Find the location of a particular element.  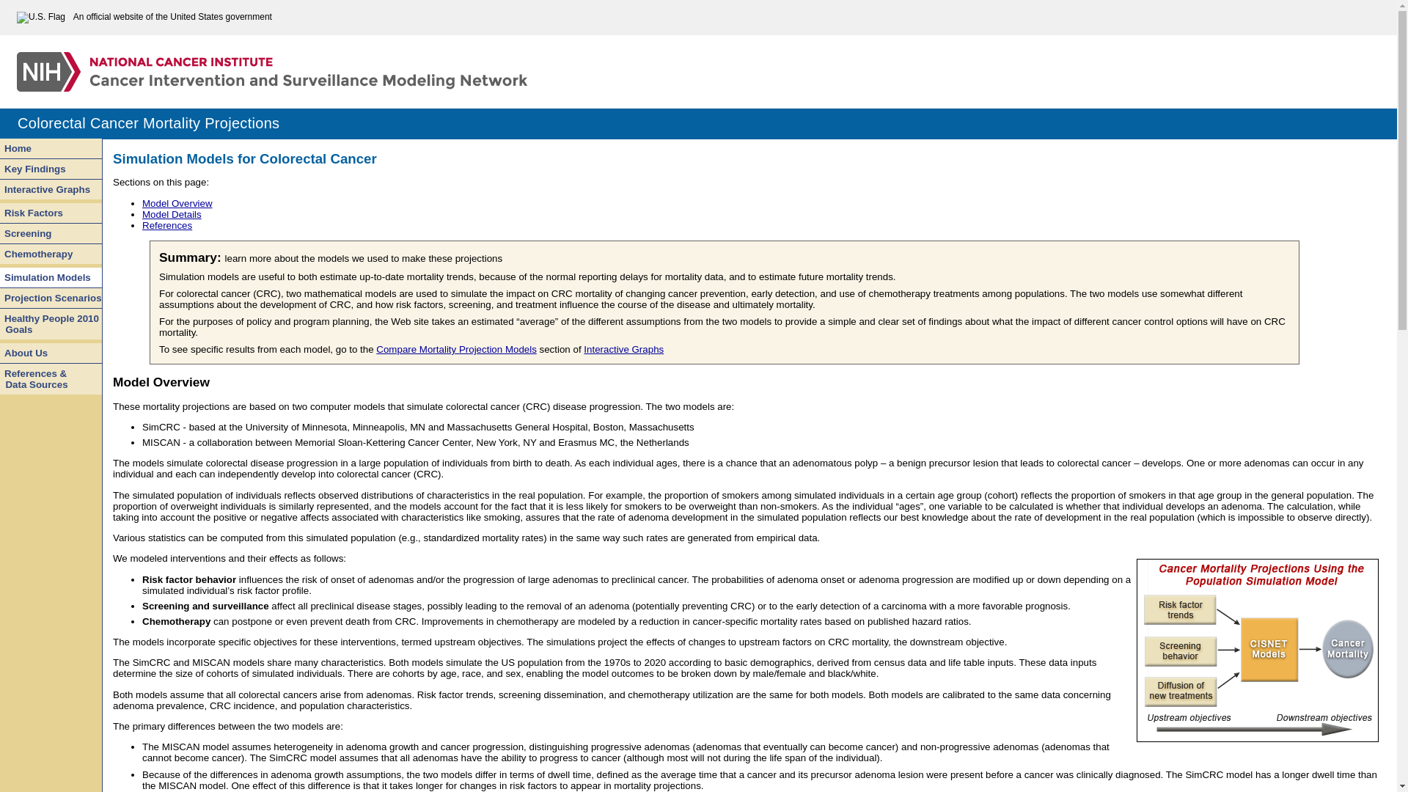

Compare Mortality Projection Models is located at coordinates (456, 349).